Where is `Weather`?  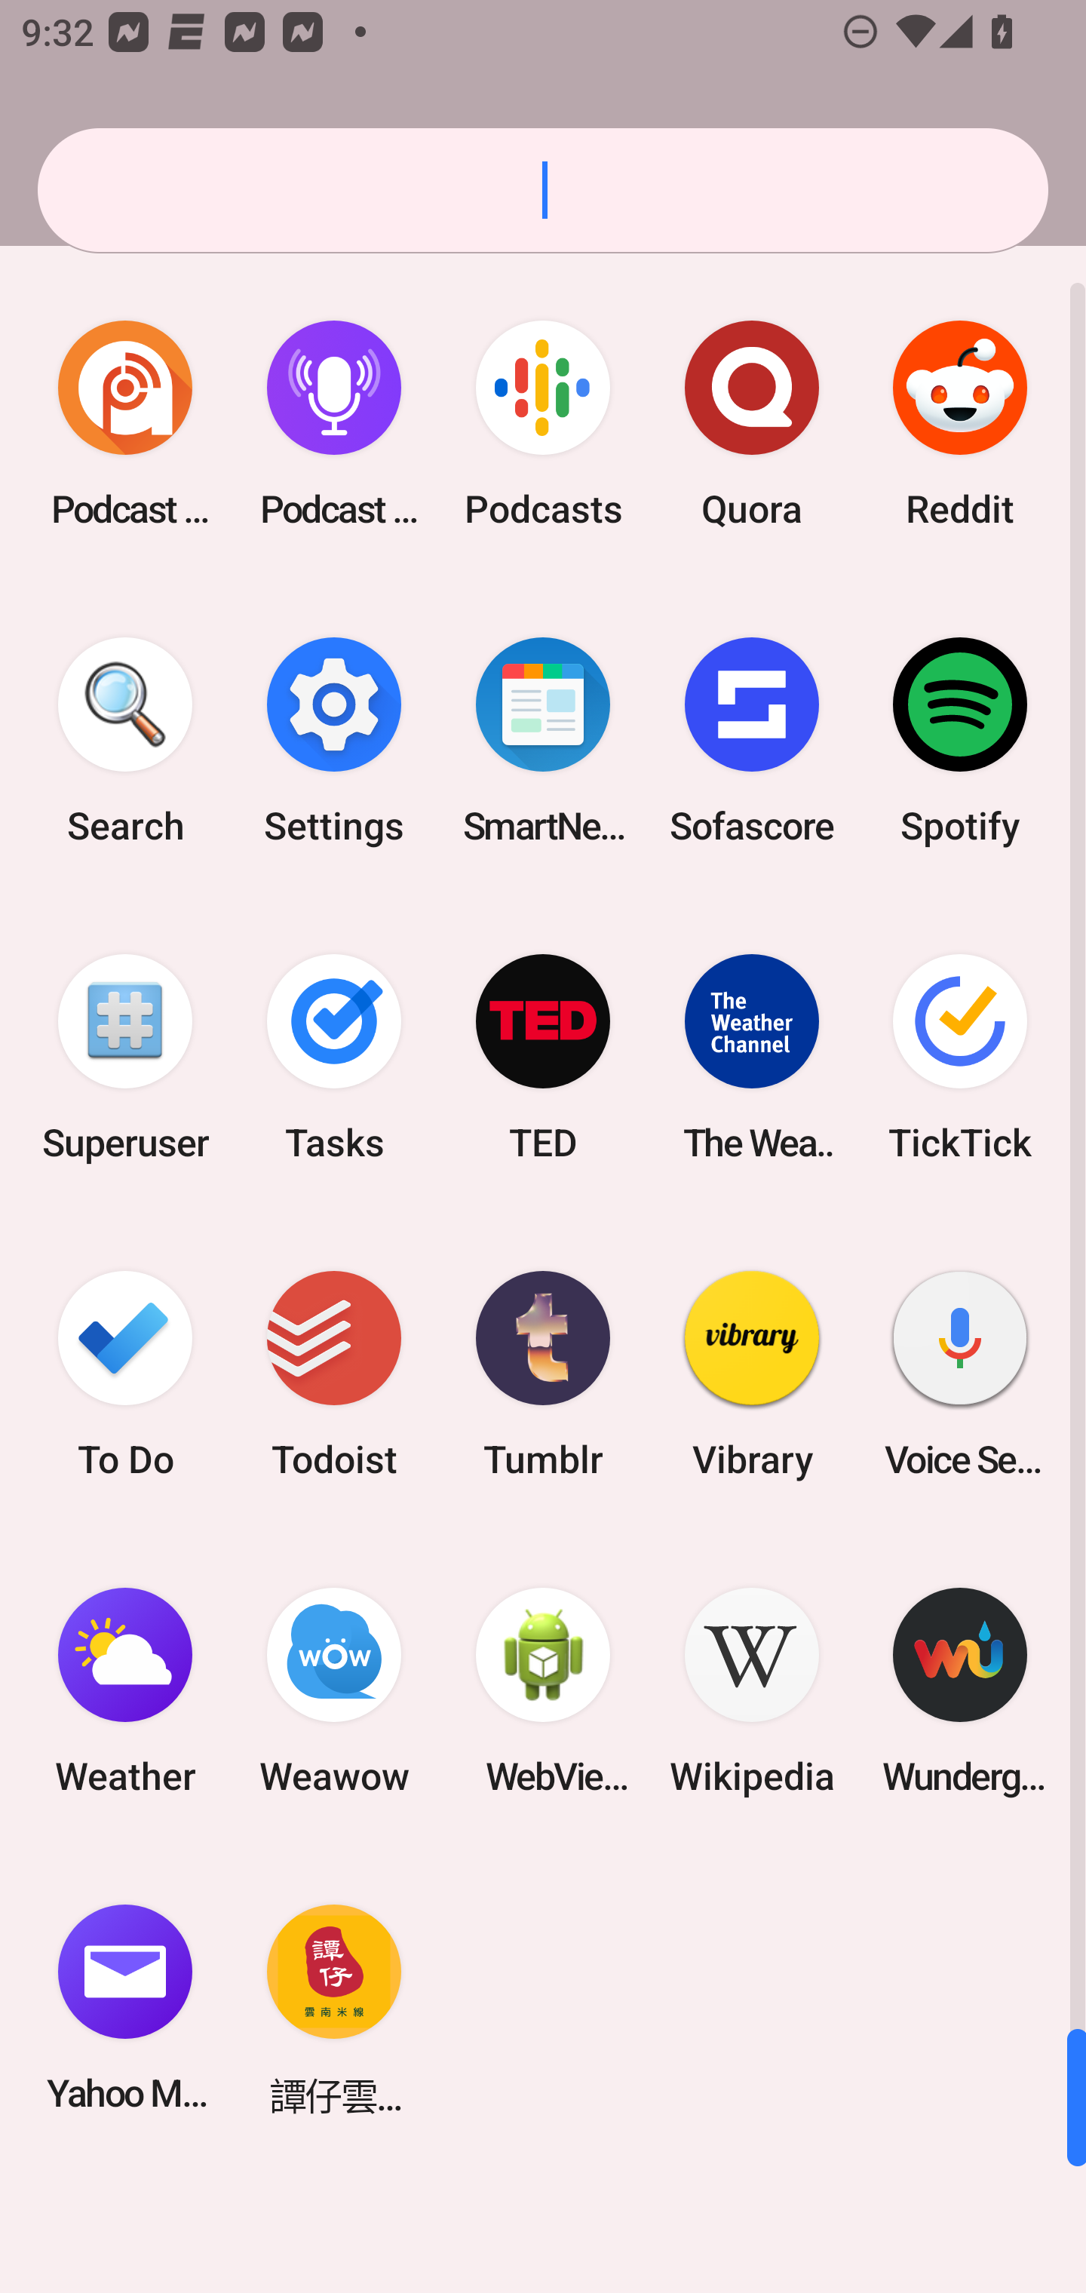 Weather is located at coordinates (125, 1691).